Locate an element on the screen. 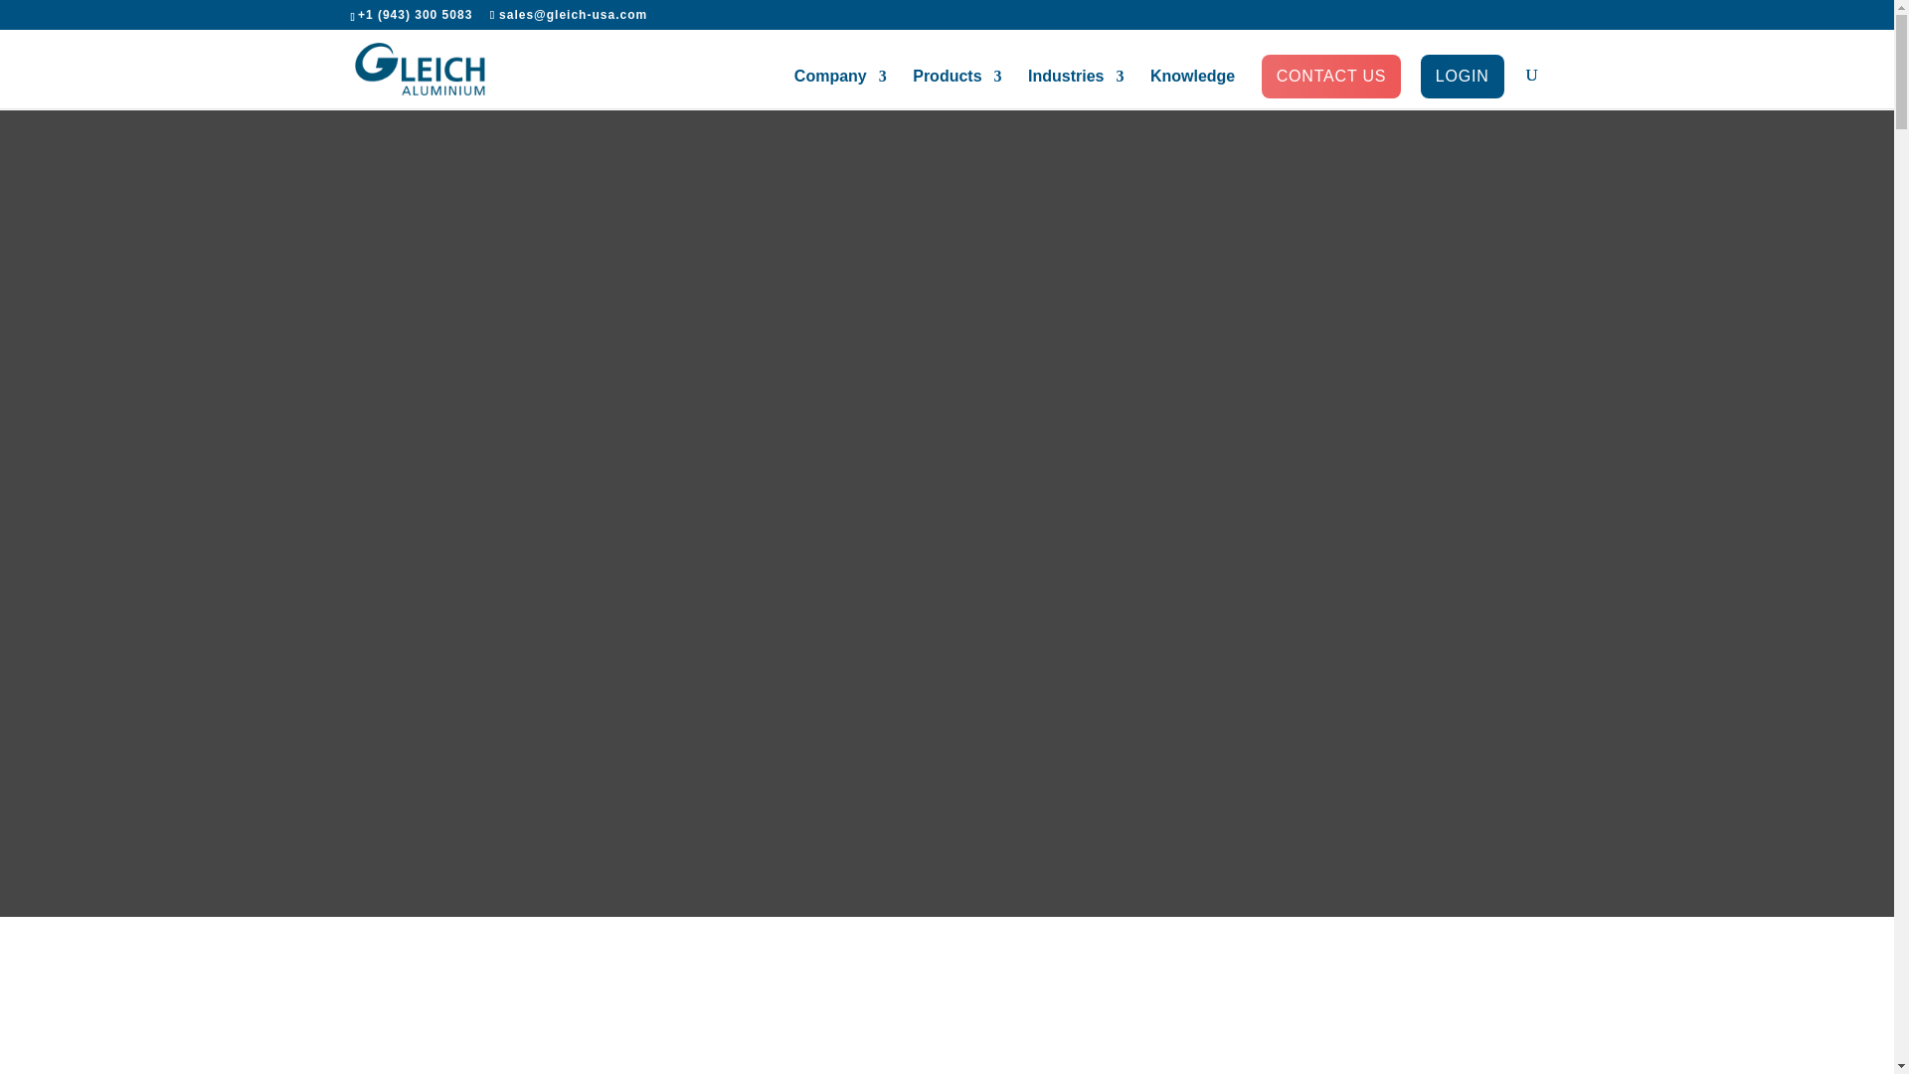  CONTACT US is located at coordinates (1332, 84).